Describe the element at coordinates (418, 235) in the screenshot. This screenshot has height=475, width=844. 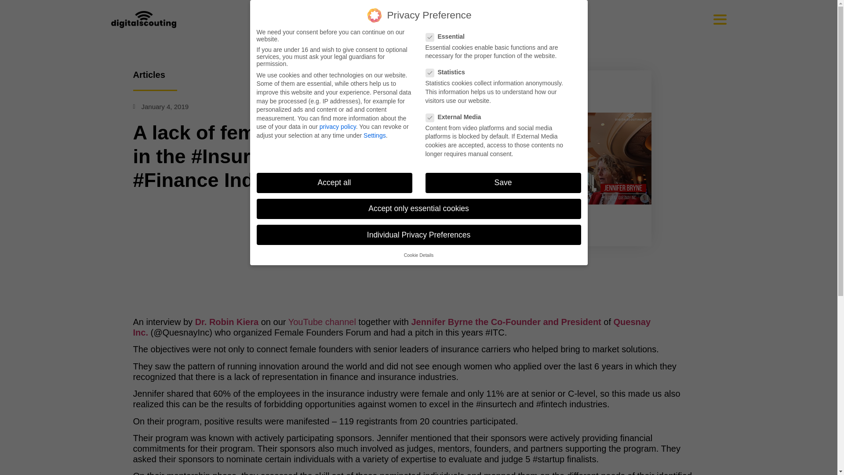
I see `Individual Privacy Preferences` at that location.